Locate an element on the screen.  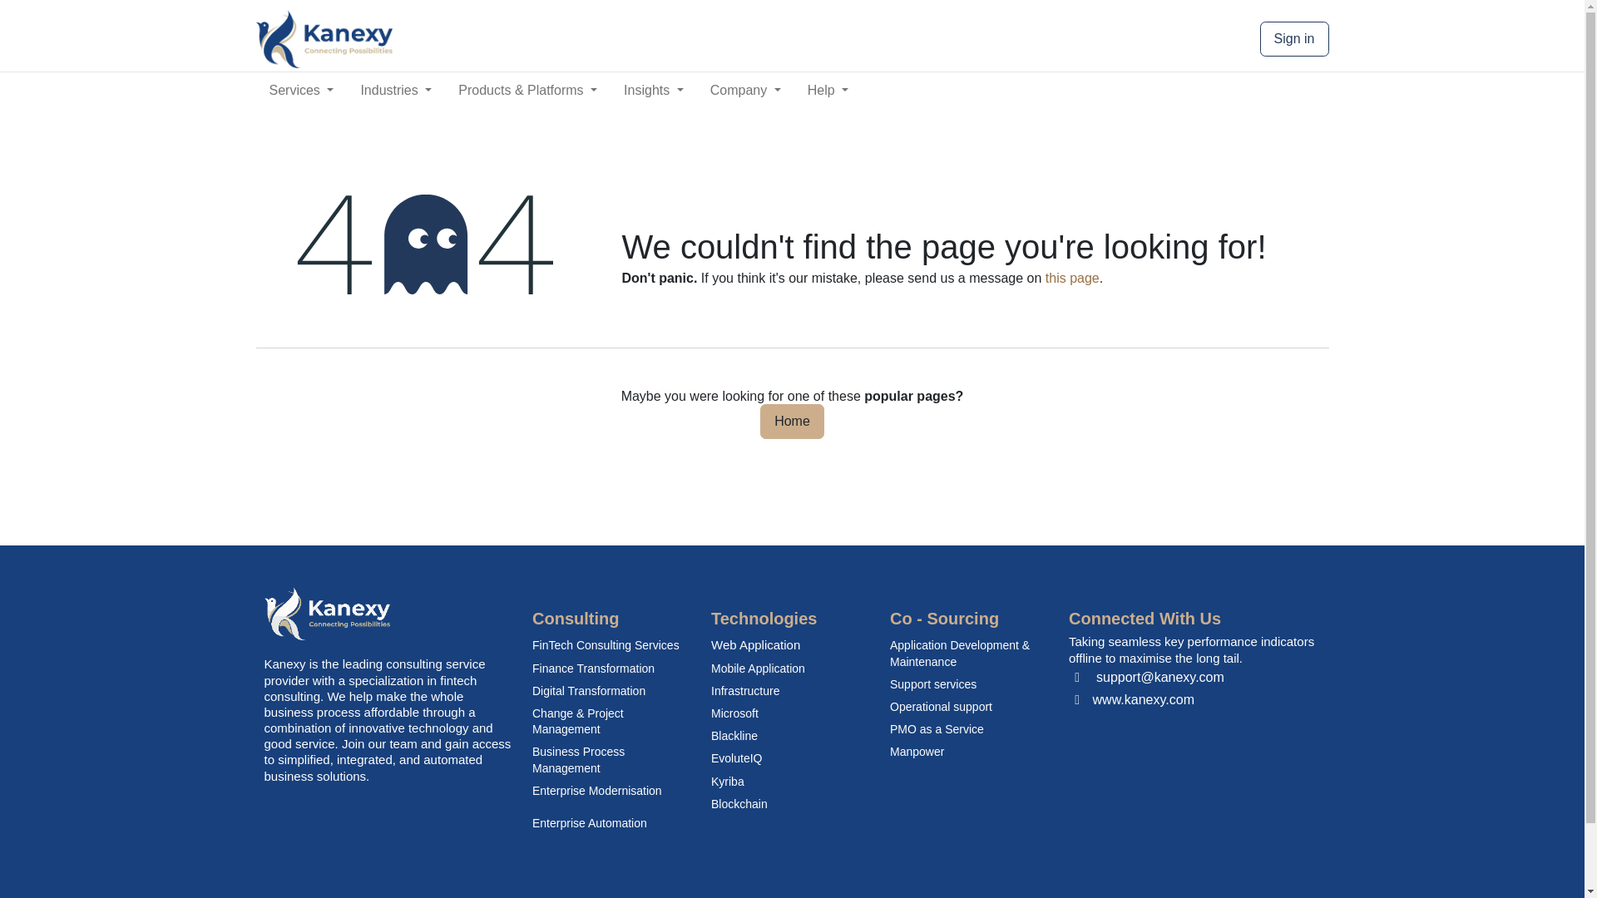
Services is located at coordinates (301, 90).